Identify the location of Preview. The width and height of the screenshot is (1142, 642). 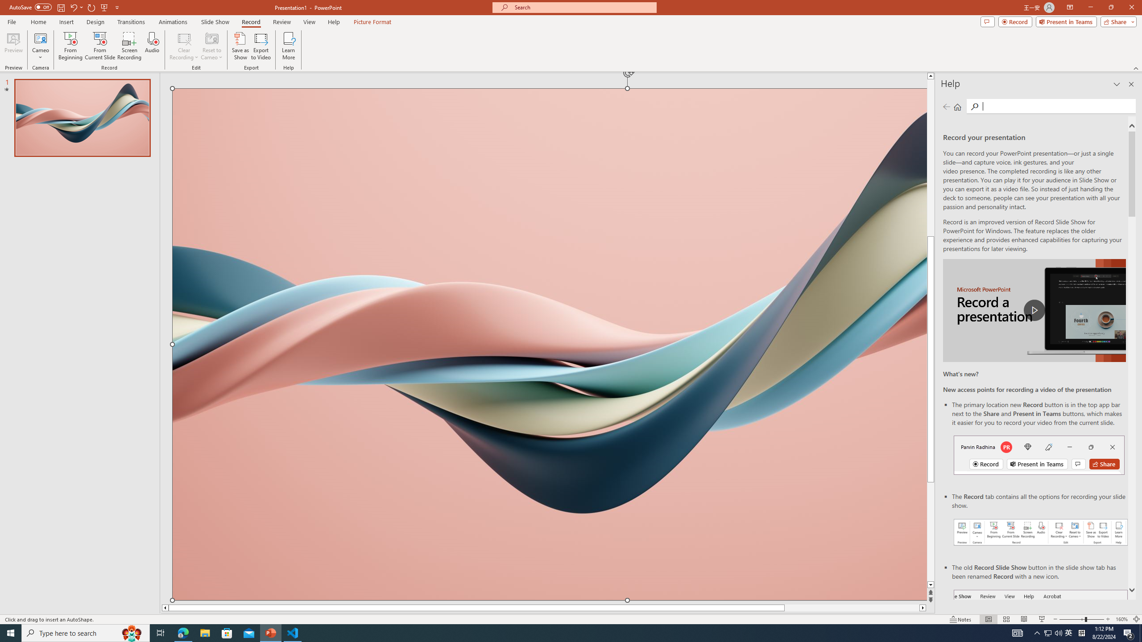
(13, 46).